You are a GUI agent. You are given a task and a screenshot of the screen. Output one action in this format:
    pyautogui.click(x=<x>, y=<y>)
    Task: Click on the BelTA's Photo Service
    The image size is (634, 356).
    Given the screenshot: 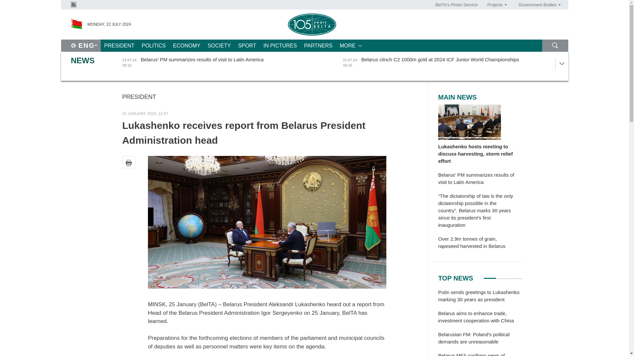 What is the action you would take?
    pyautogui.click(x=457, y=5)
    